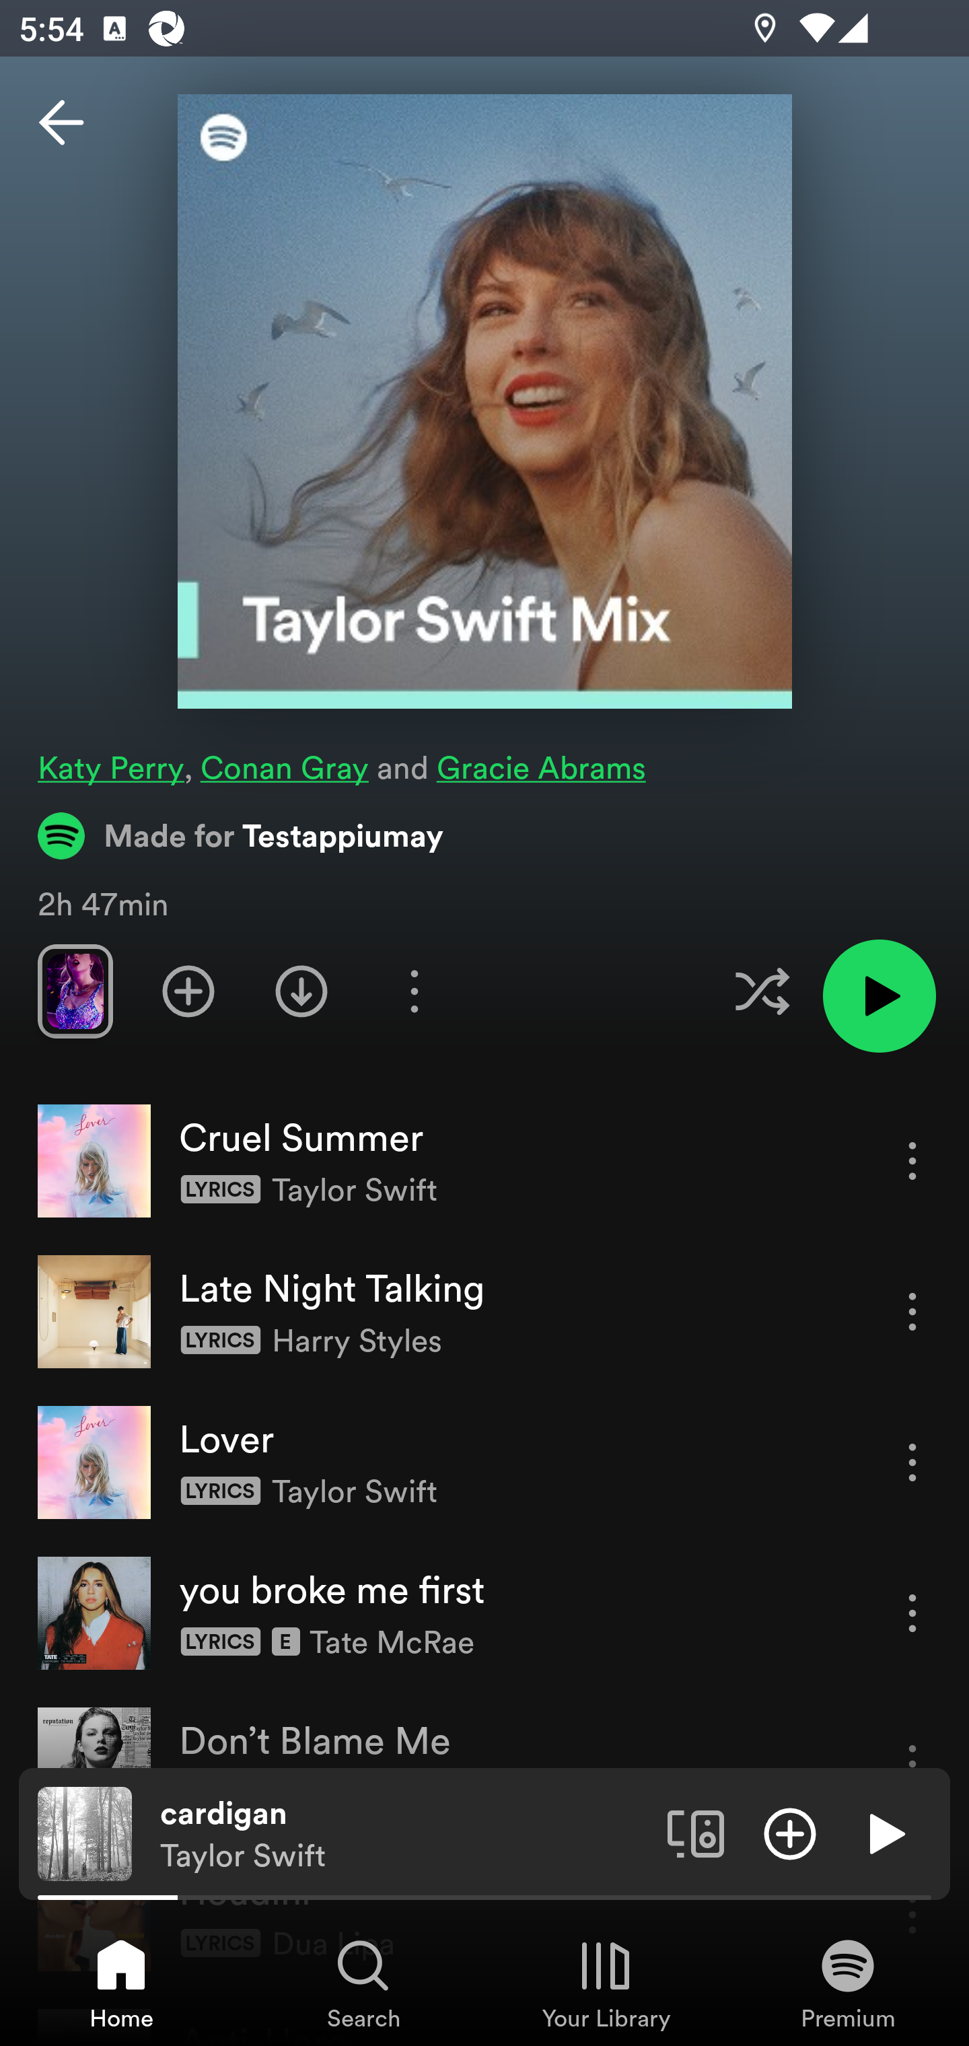  Describe the element at coordinates (121, 1983) in the screenshot. I see `Home, Tab 1 of 4 Home Home` at that location.